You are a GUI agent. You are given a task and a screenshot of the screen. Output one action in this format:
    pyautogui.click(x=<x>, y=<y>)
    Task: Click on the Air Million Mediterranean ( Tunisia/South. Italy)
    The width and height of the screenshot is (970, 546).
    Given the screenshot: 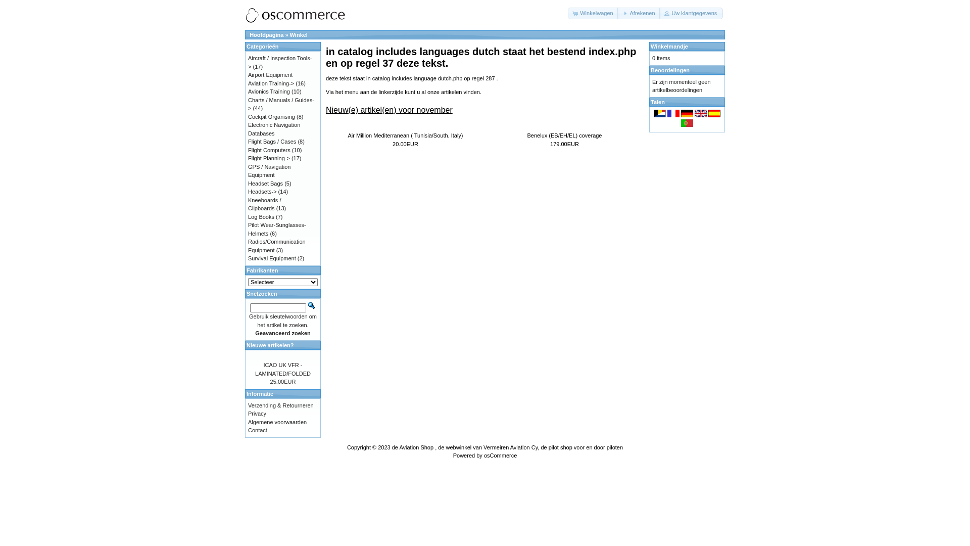 What is the action you would take?
    pyautogui.click(x=405, y=135)
    